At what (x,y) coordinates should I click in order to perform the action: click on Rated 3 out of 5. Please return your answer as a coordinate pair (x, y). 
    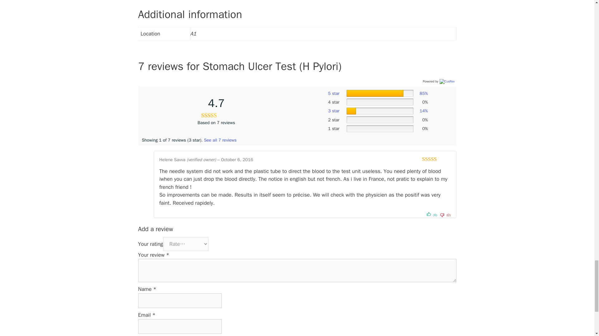
    Looking at the image, I should click on (436, 159).